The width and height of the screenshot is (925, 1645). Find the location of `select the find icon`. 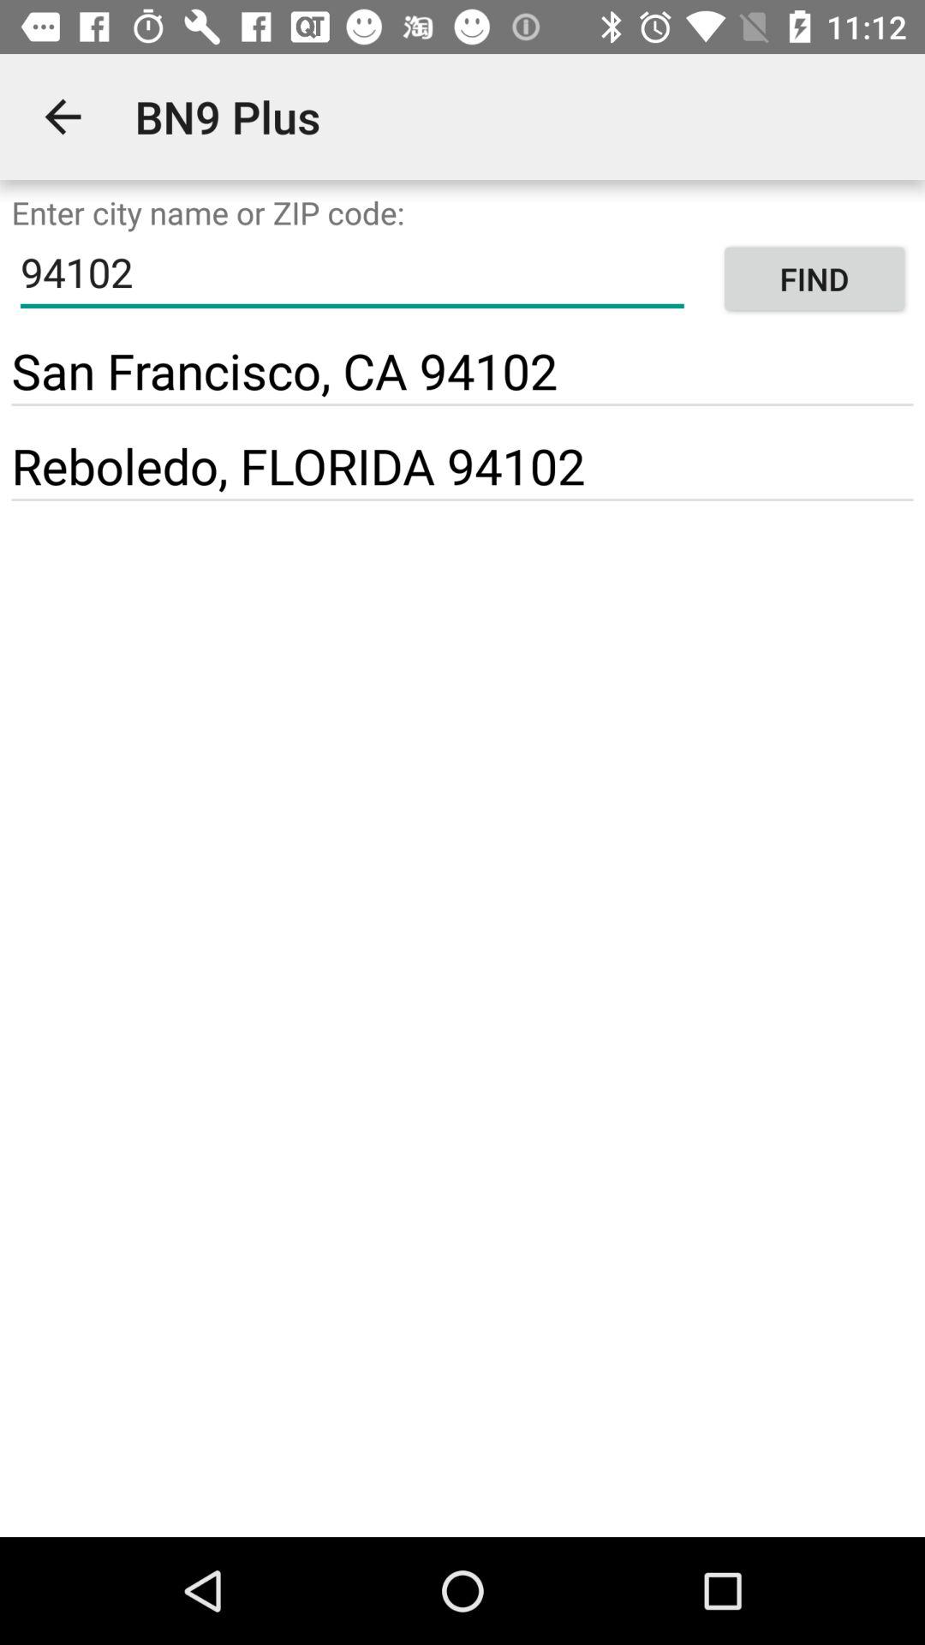

select the find icon is located at coordinates (814, 279).